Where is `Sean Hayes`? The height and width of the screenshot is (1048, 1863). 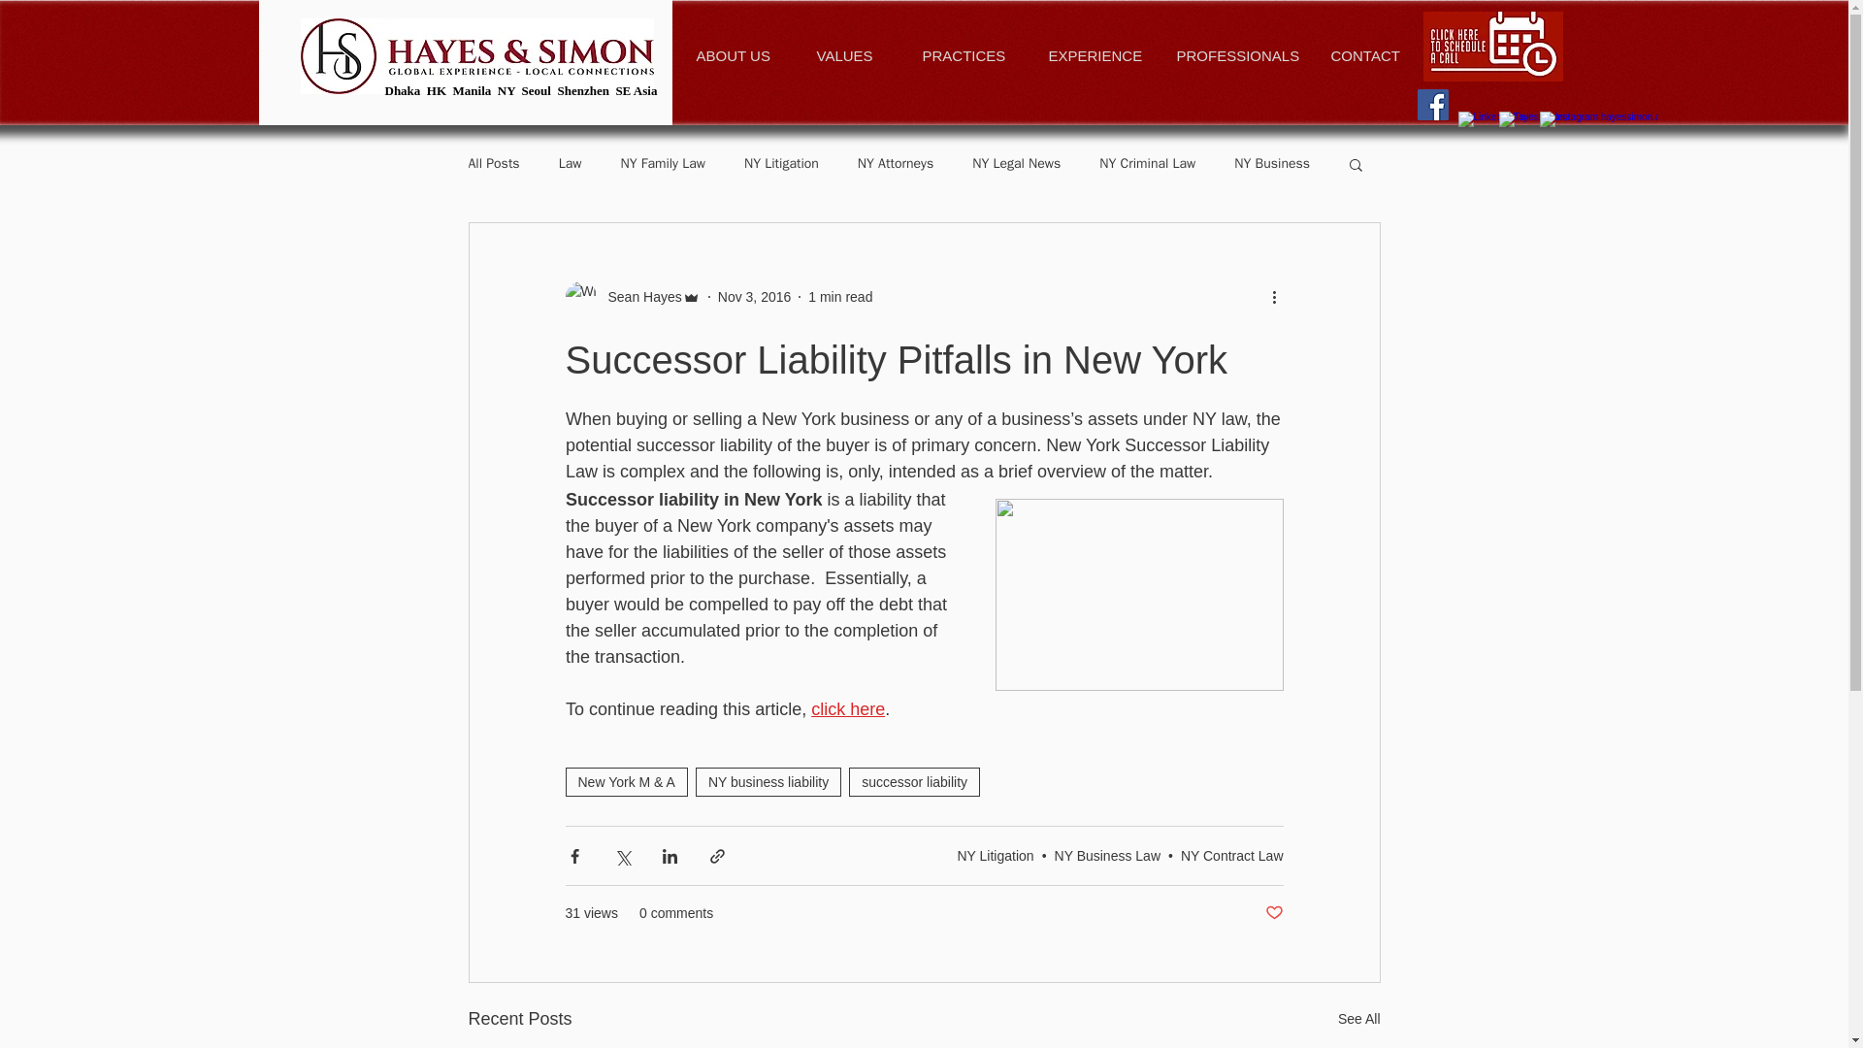
Sean Hayes is located at coordinates (638, 297).